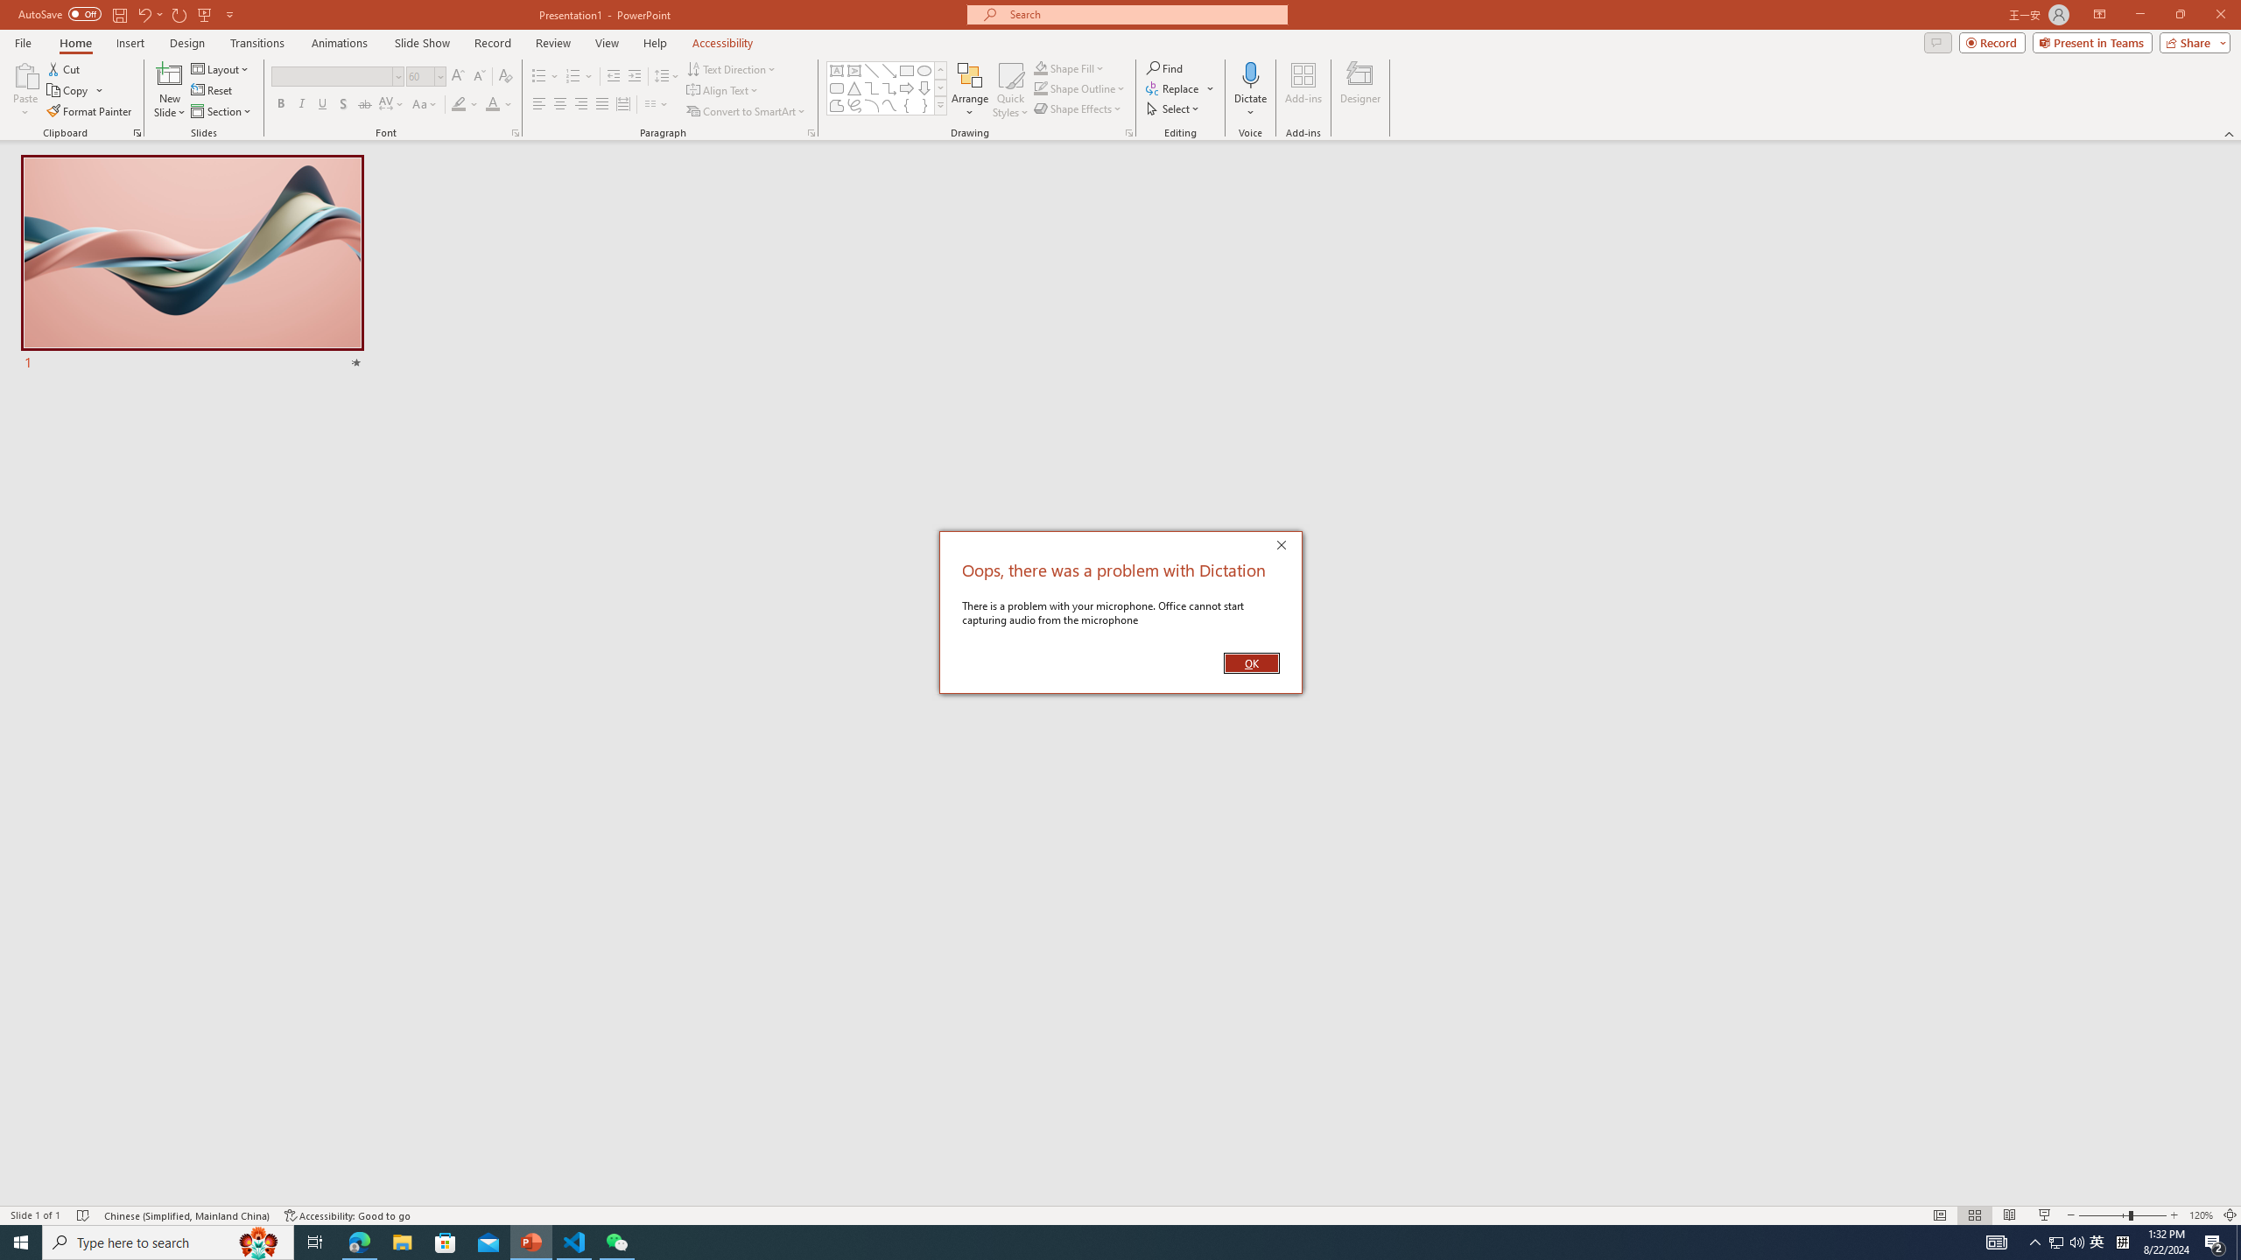 Image resolution: width=2241 pixels, height=1260 pixels. I want to click on Accessibility Checker Accessibility: Good to go, so click(348, 1215).